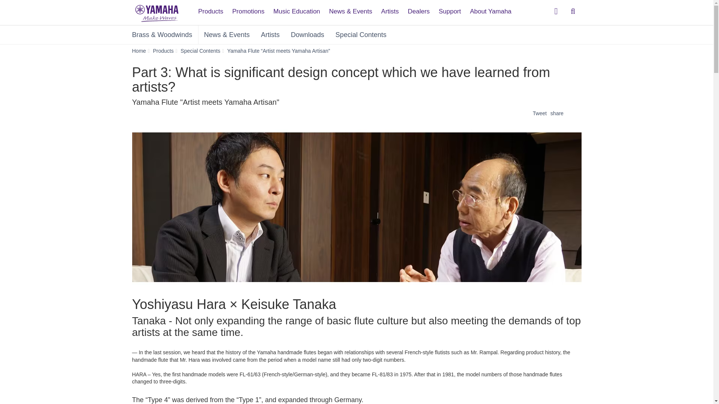 This screenshot has width=719, height=404. I want to click on Products, so click(210, 9).